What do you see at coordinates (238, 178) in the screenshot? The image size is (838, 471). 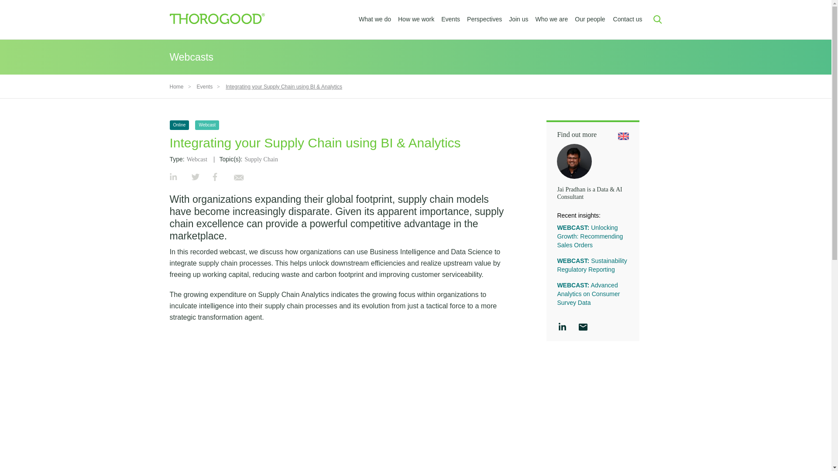 I see `Share by Email` at bounding box center [238, 178].